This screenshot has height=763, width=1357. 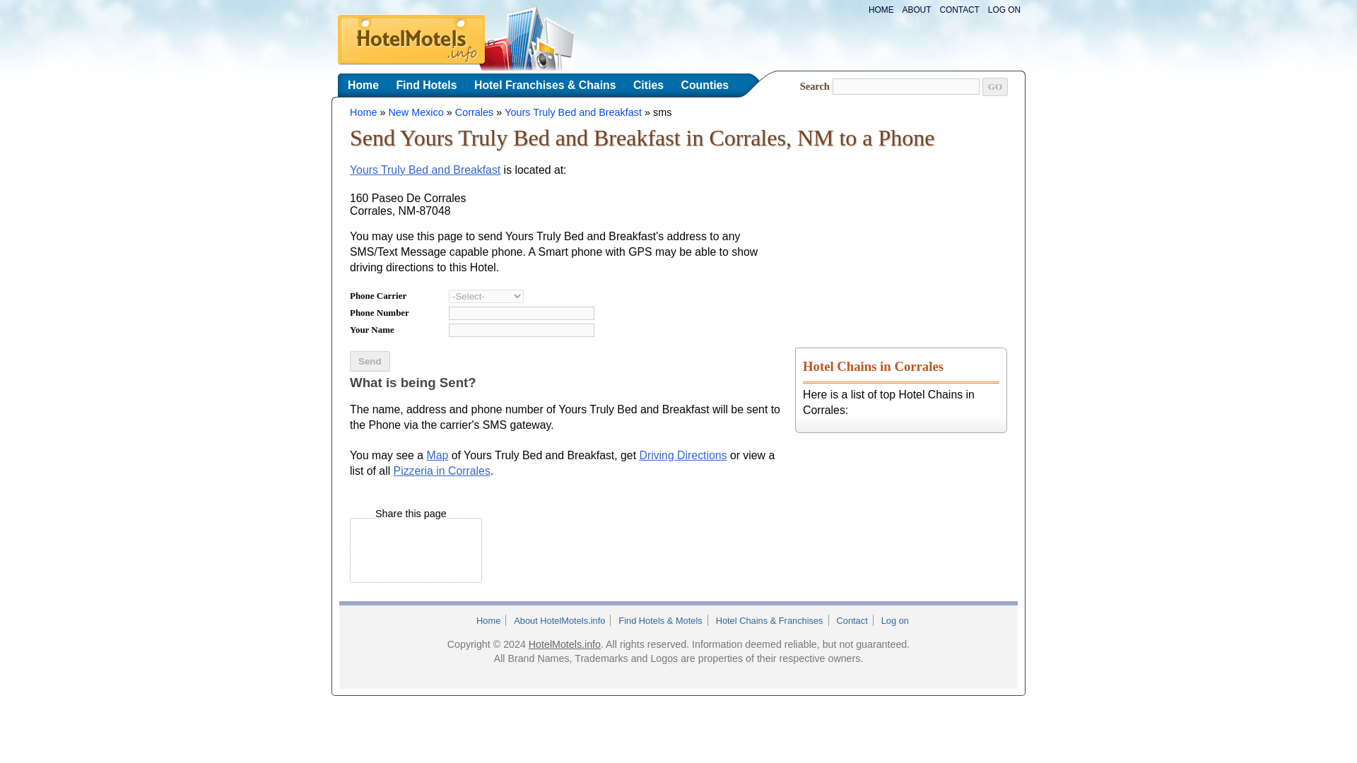 I want to click on Yours Truly Bed and Breakfast, so click(x=425, y=170).